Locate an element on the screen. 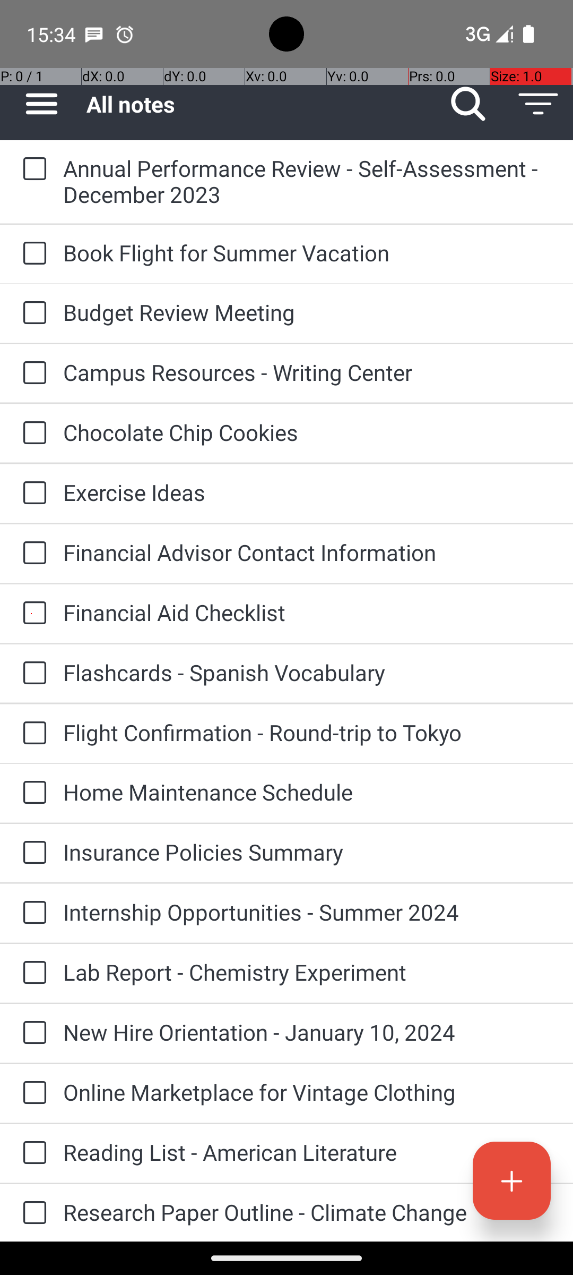 Image resolution: width=573 pixels, height=1275 pixels. Reading List - American Literature is located at coordinates (308, 1152).